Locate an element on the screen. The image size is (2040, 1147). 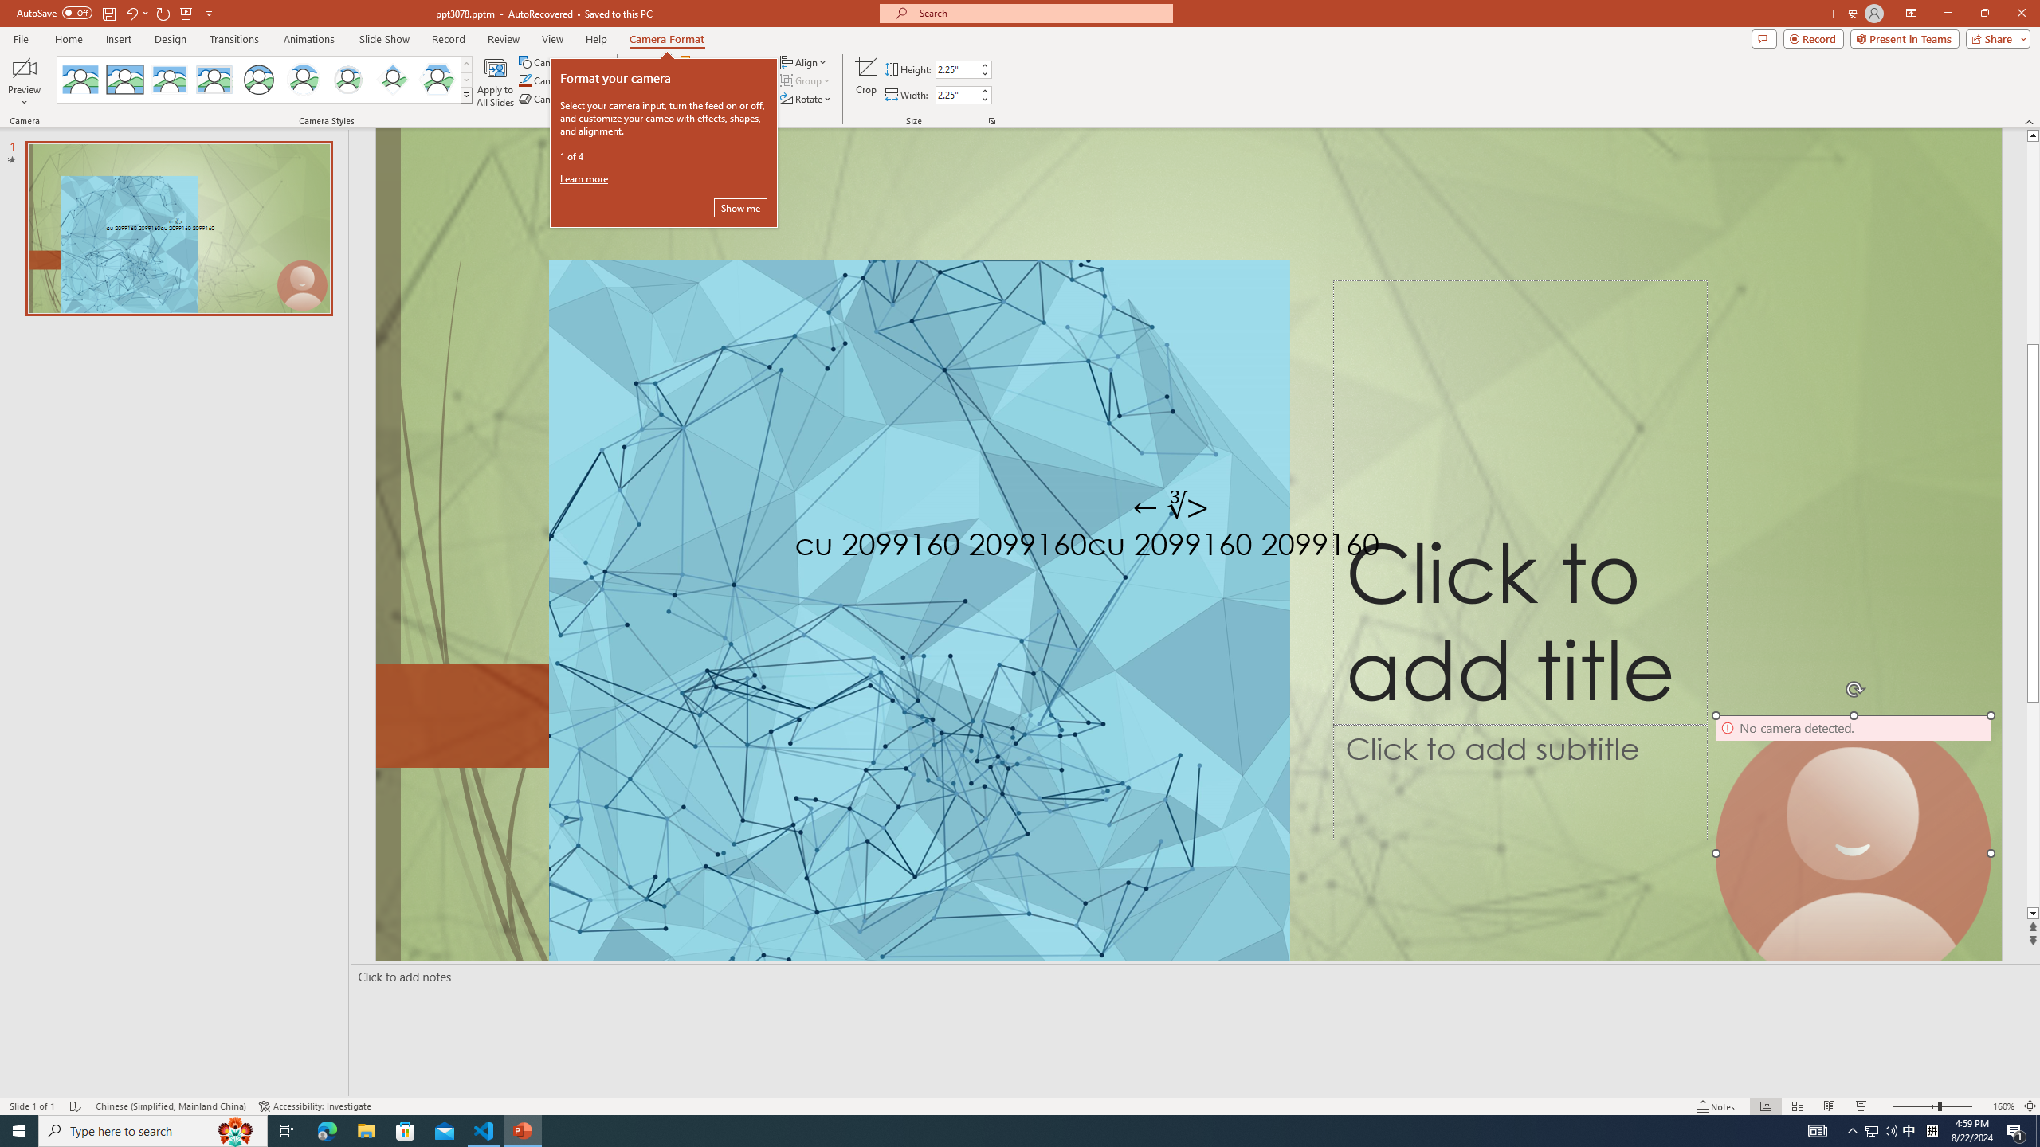
Align is located at coordinates (805, 62).